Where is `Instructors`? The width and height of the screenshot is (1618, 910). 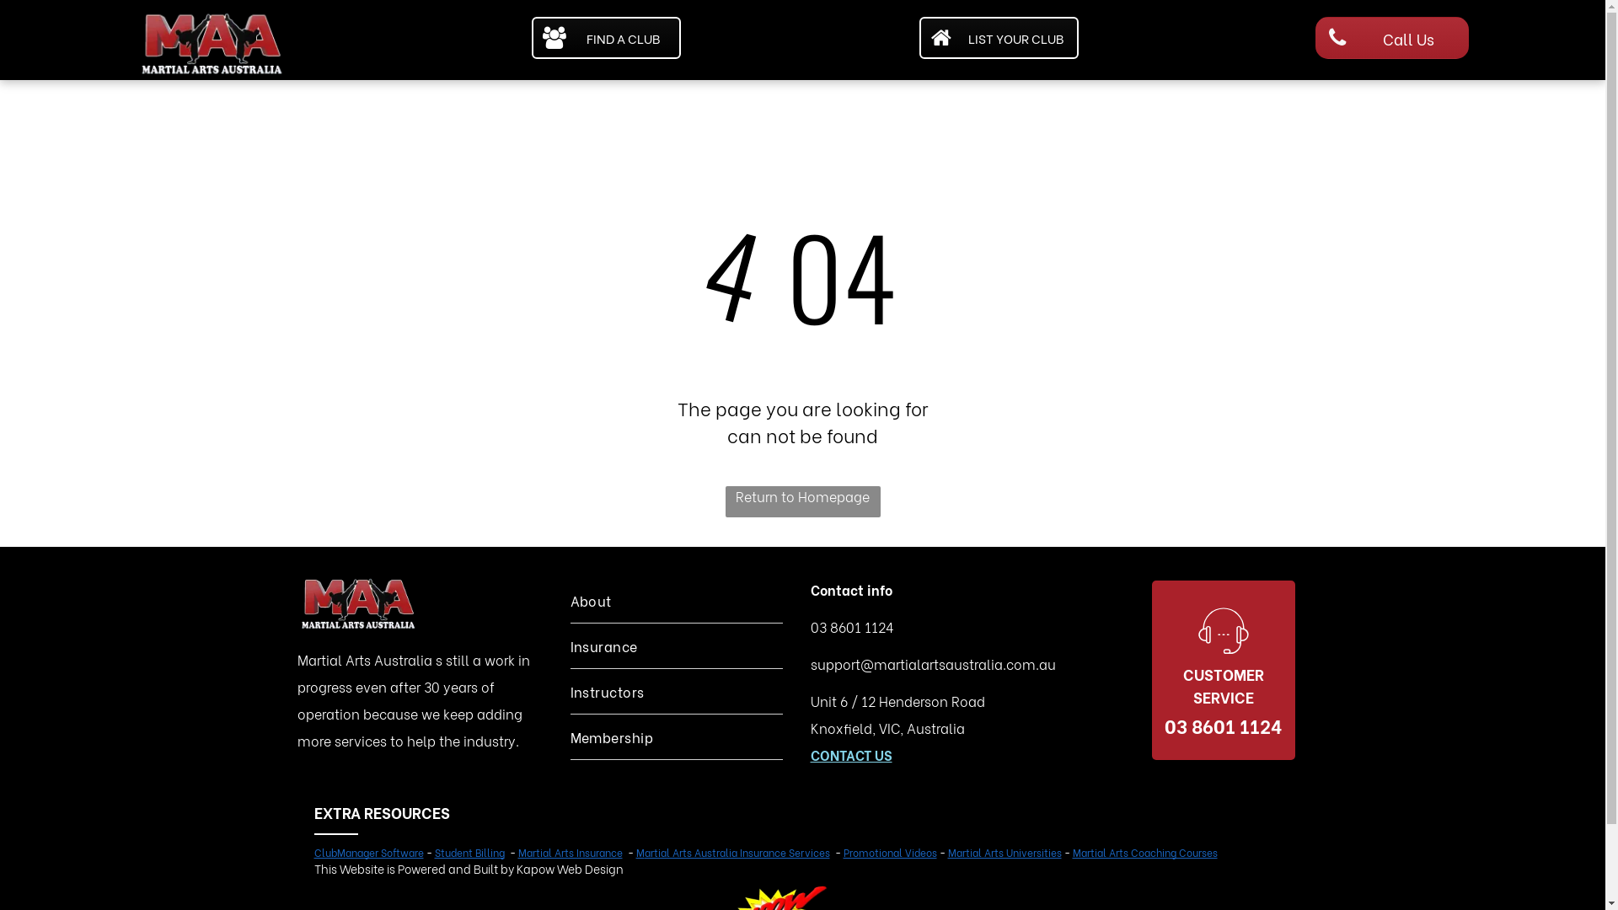 Instructors is located at coordinates (676, 691).